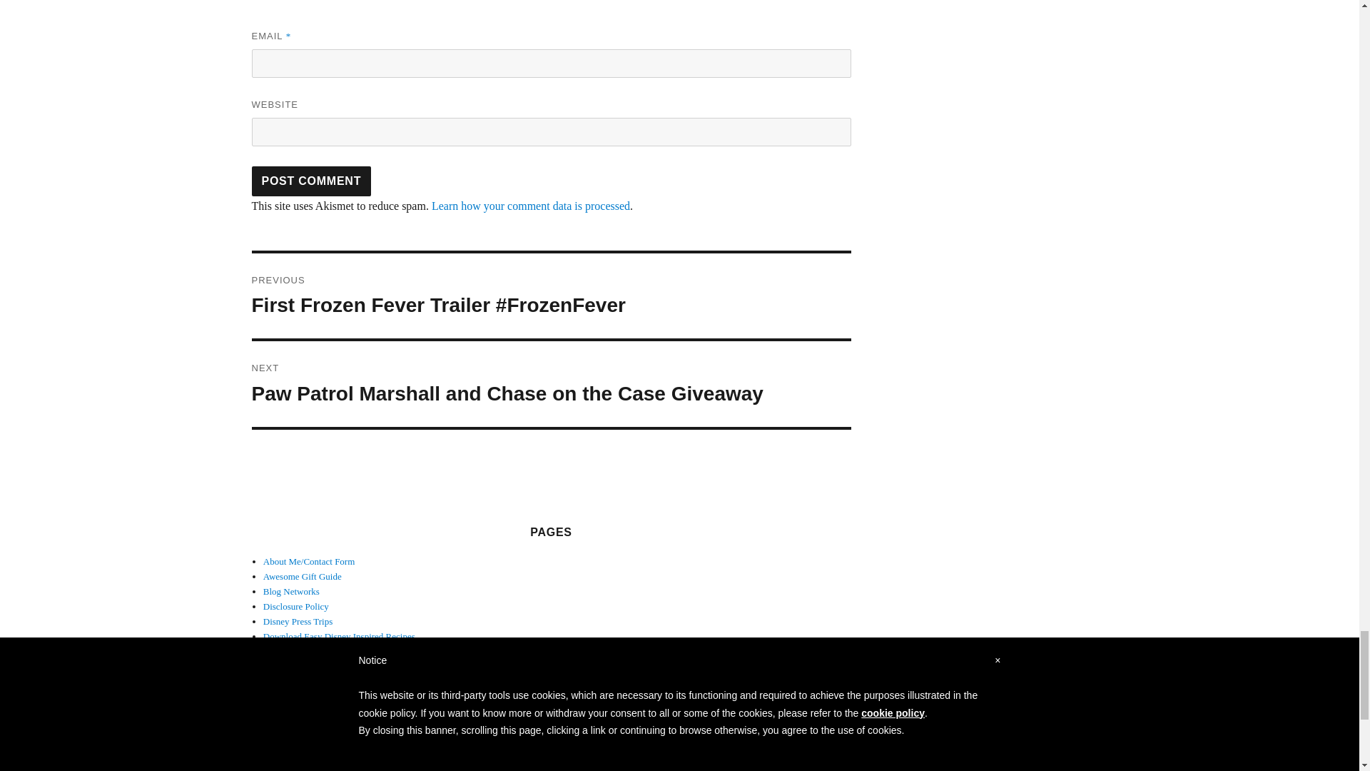 This screenshot has height=771, width=1370. I want to click on Disclosure Policy, so click(295, 607).